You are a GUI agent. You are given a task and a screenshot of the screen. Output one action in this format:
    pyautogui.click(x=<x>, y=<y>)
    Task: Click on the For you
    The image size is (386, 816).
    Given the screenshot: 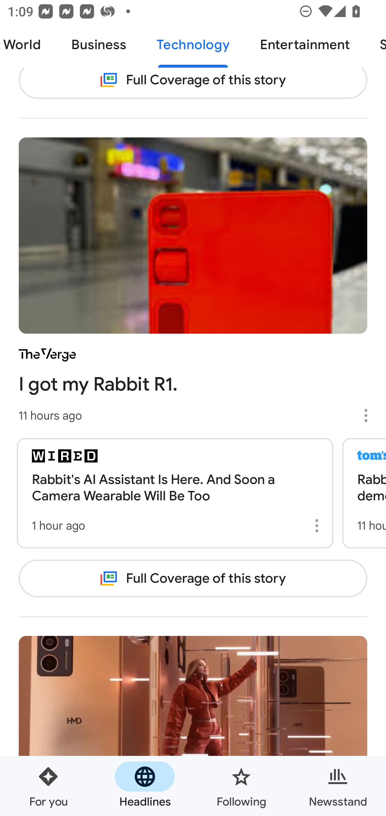 What is the action you would take?
    pyautogui.click(x=48, y=786)
    